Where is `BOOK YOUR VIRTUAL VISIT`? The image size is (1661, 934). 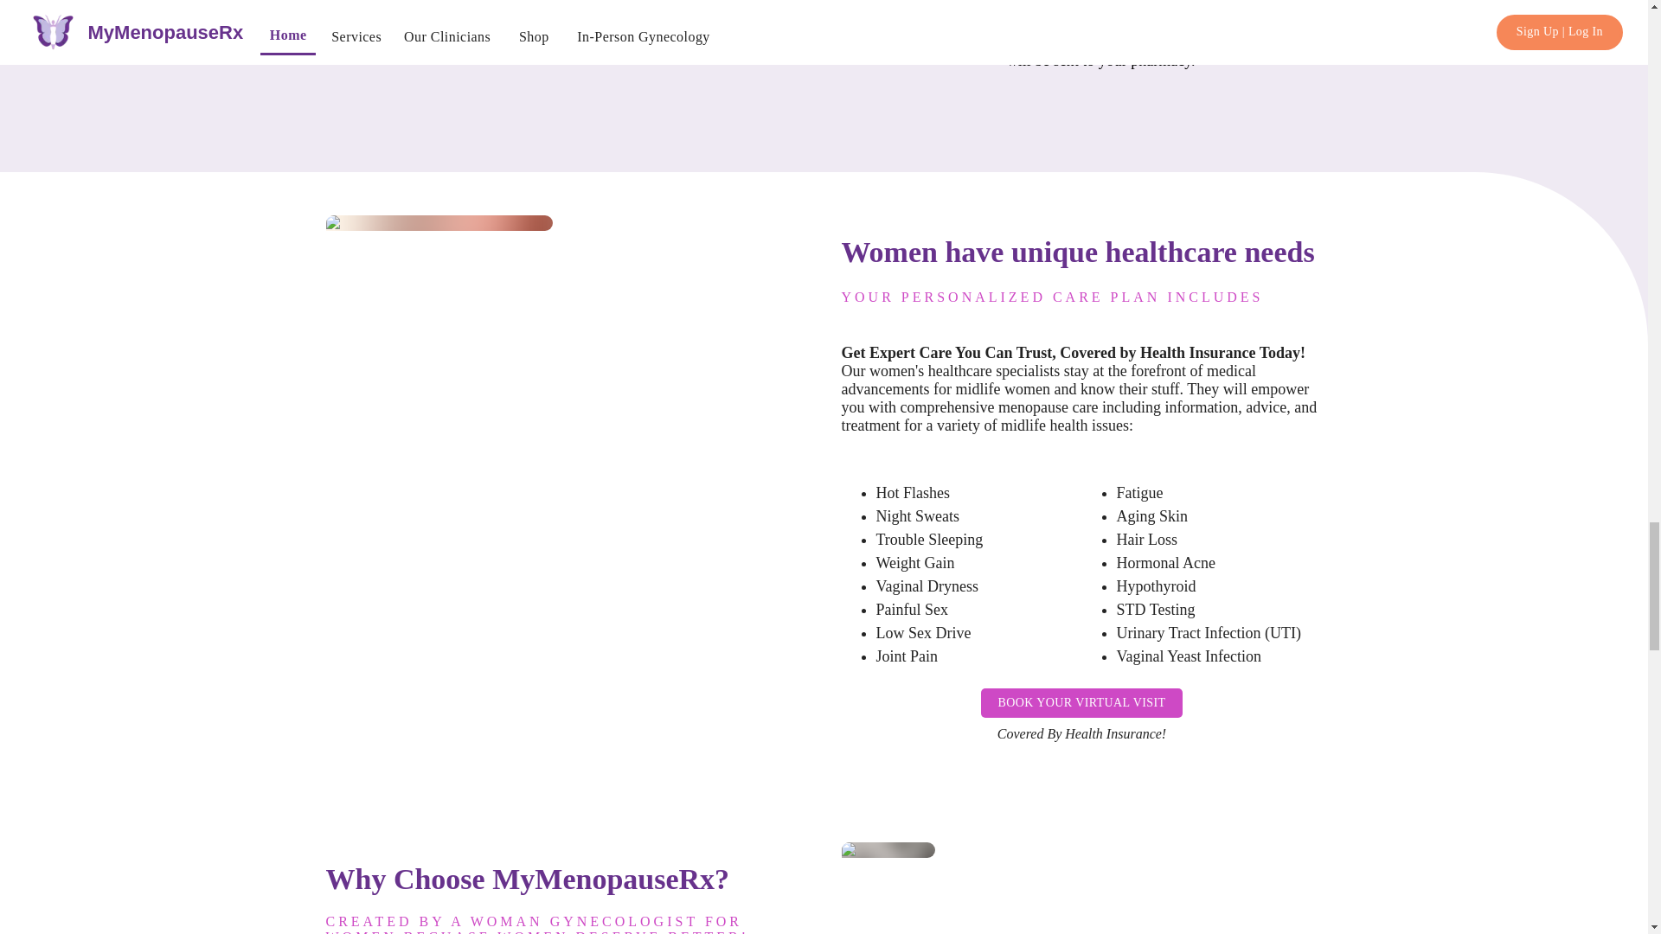
BOOK YOUR VIRTUAL VISIT is located at coordinates (1081, 702).